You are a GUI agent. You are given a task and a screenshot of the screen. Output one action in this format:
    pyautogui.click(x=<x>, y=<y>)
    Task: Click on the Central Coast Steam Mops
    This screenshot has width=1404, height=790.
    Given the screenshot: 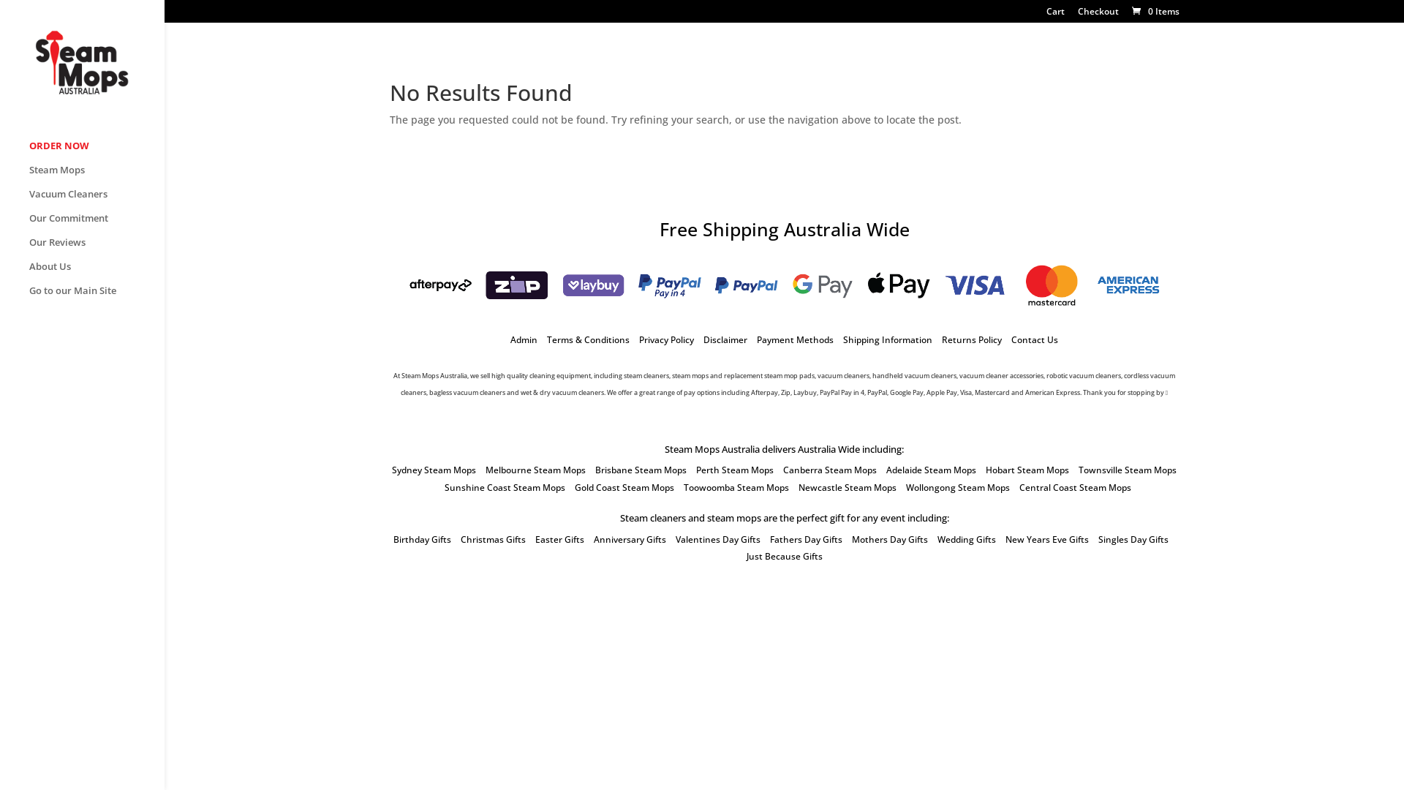 What is the action you would take?
    pyautogui.click(x=1075, y=487)
    